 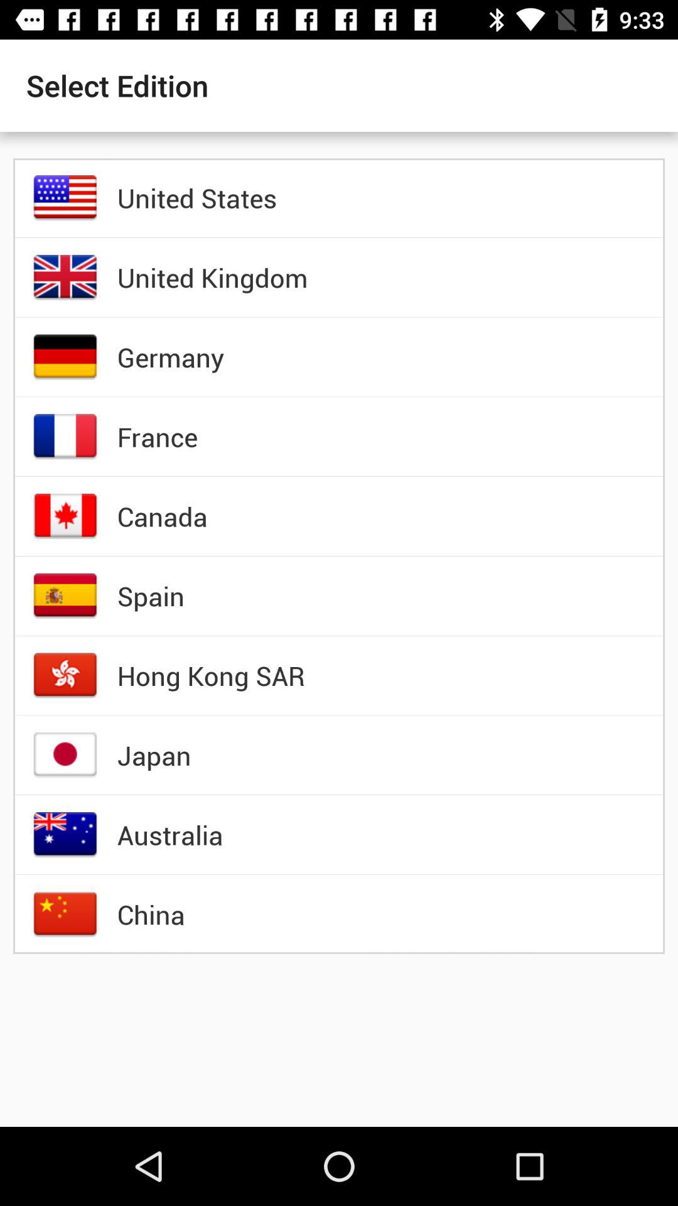 I want to click on press the item above the hong kong sar item, so click(x=151, y=595).